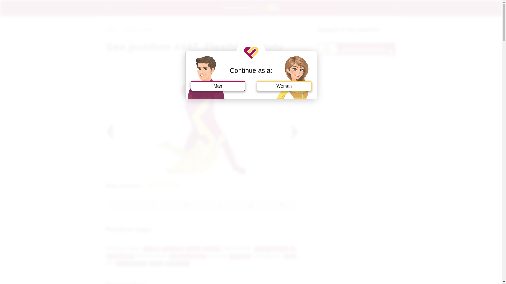  What do you see at coordinates (173, 249) in the screenshot?
I see `man on top` at bounding box center [173, 249].